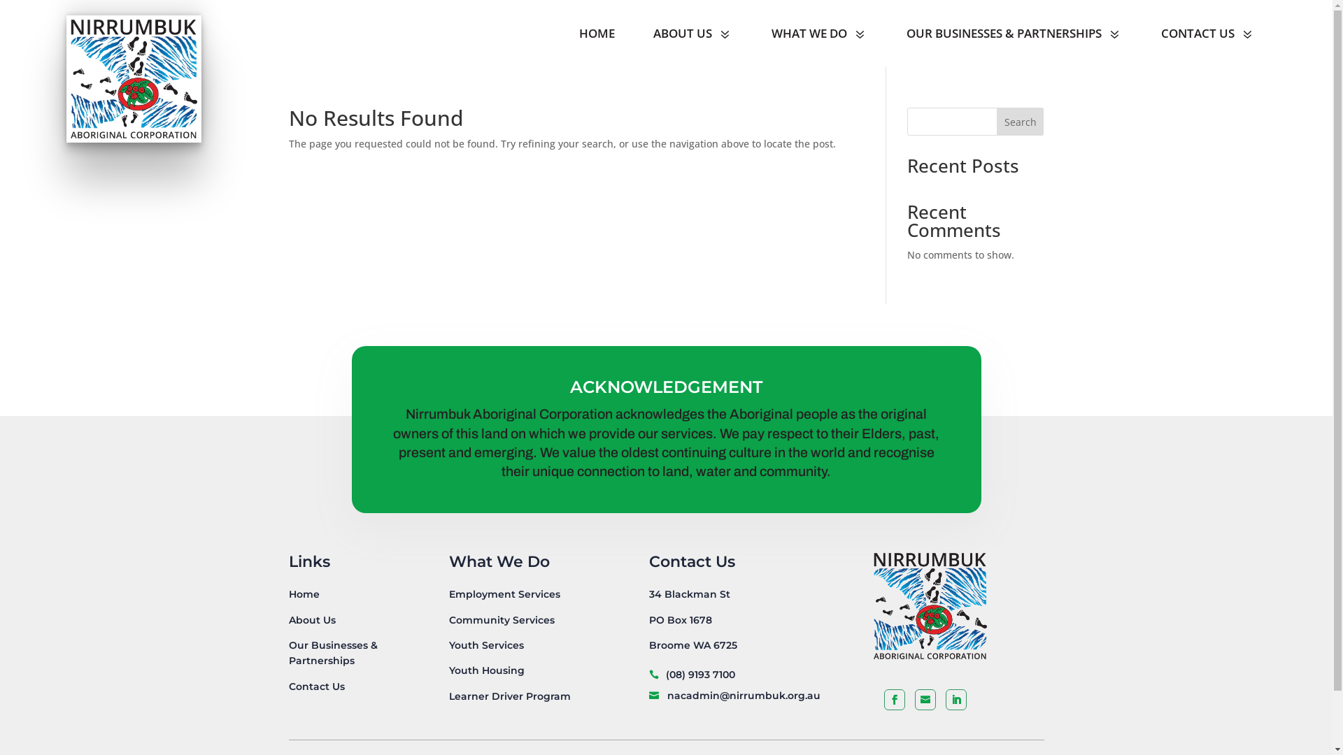 The width and height of the screenshot is (1343, 755). Describe the element at coordinates (510, 696) in the screenshot. I see `Learner Driver Program` at that location.